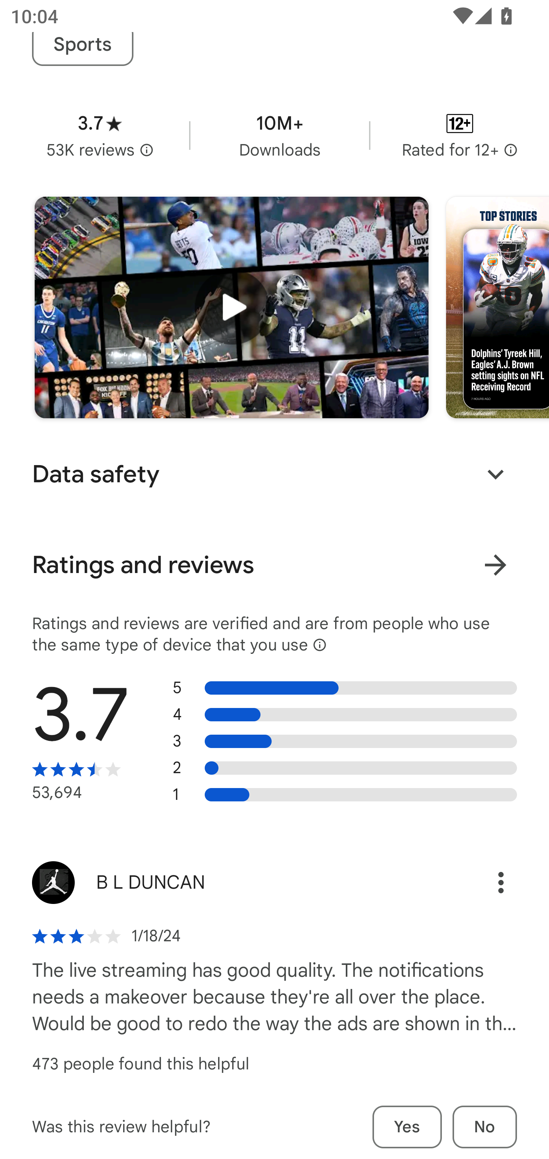 Image resolution: width=549 pixels, height=1159 pixels. What do you see at coordinates (407, 1127) in the screenshot?
I see `Yes` at bounding box center [407, 1127].